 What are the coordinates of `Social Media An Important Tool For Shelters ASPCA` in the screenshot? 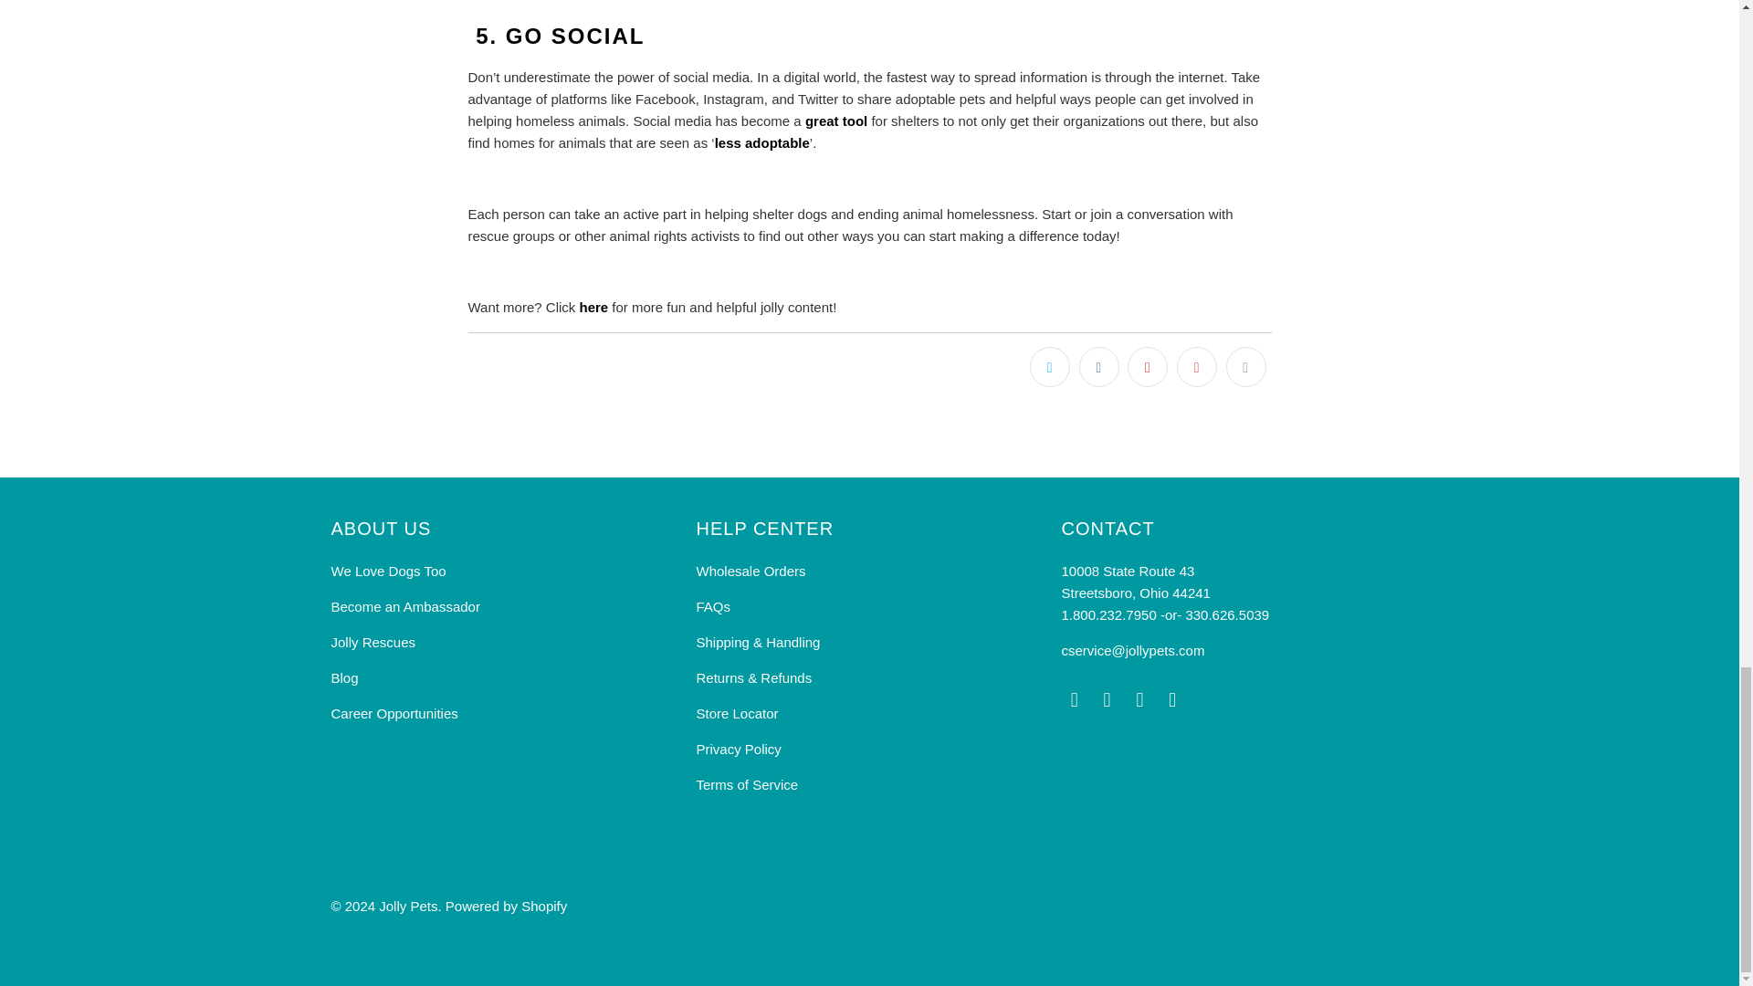 It's located at (836, 121).